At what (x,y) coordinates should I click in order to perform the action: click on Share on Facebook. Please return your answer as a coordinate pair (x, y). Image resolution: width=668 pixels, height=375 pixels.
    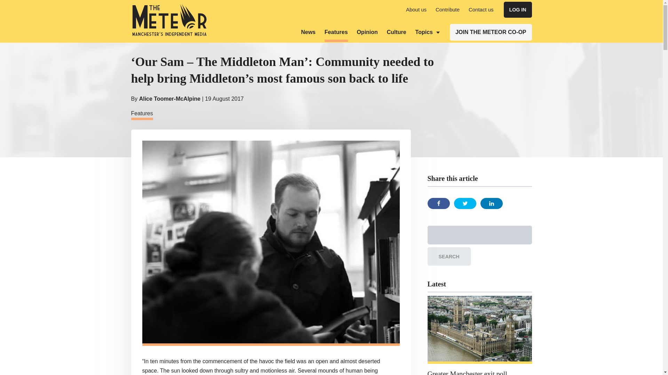
    Looking at the image, I should click on (438, 203).